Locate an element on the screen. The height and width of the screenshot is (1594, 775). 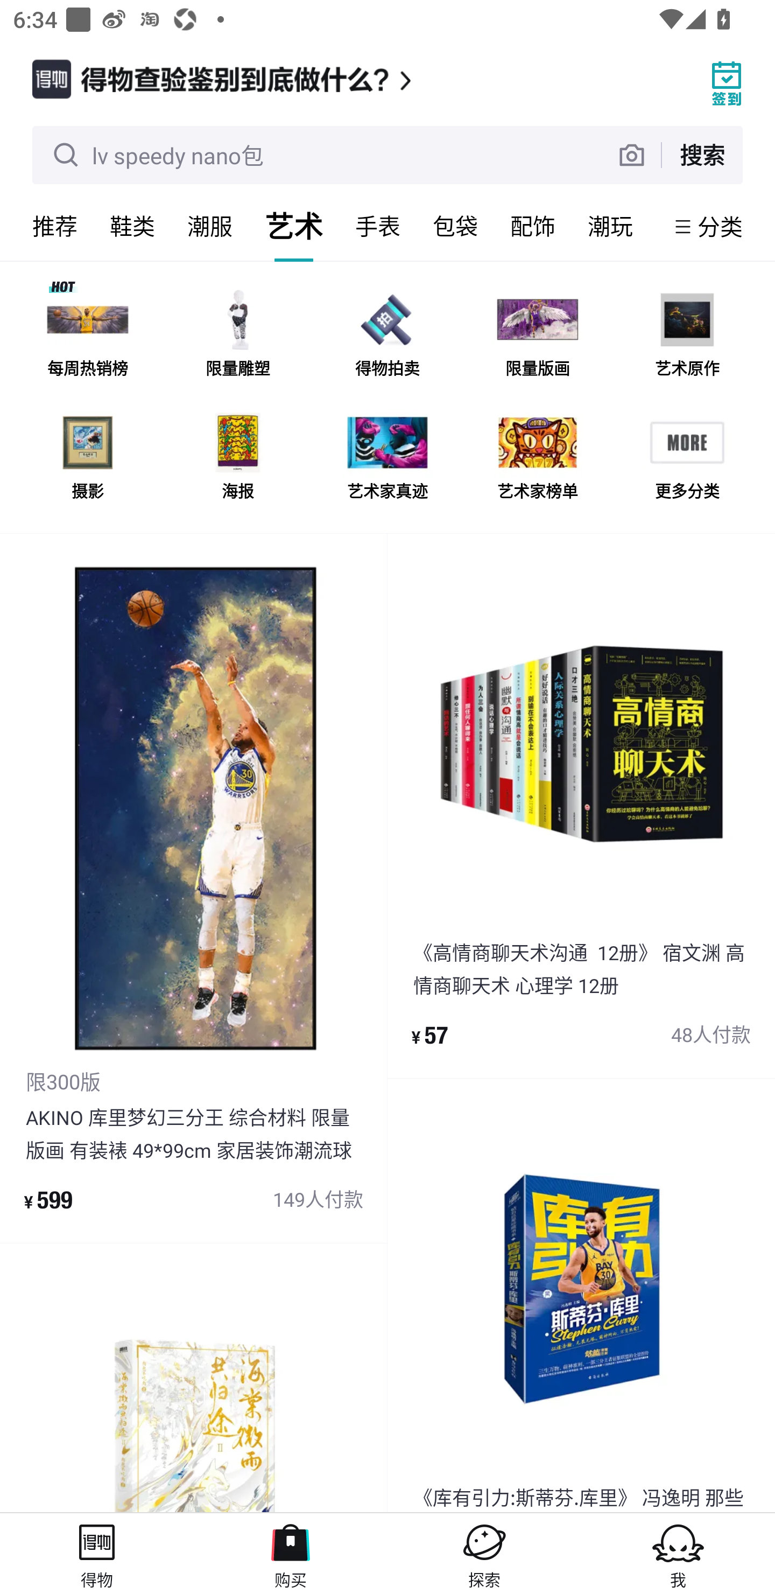
得物 is located at coordinates (97, 1553).